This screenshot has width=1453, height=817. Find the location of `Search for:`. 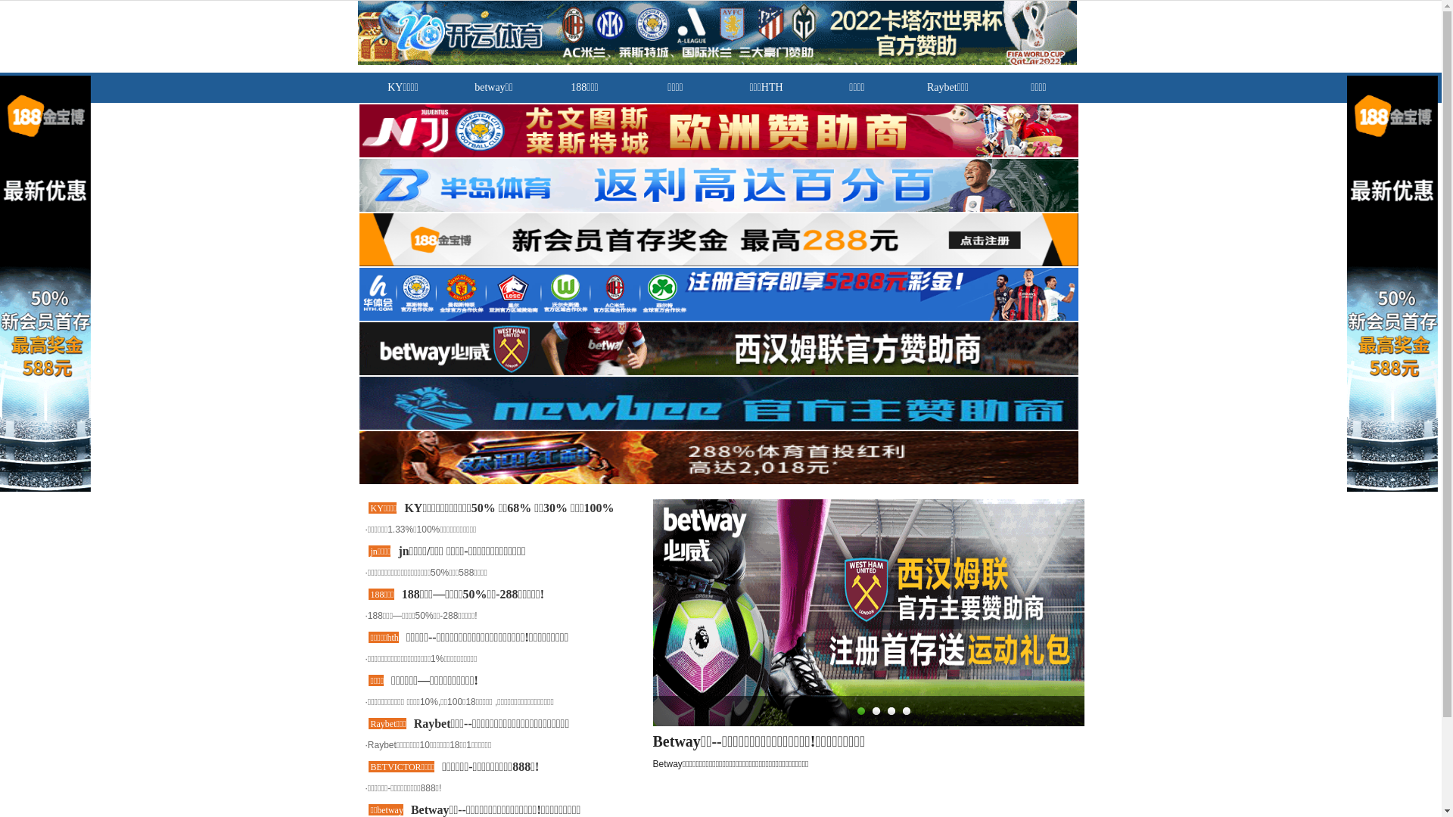

Search for: is located at coordinates (1044, 652).